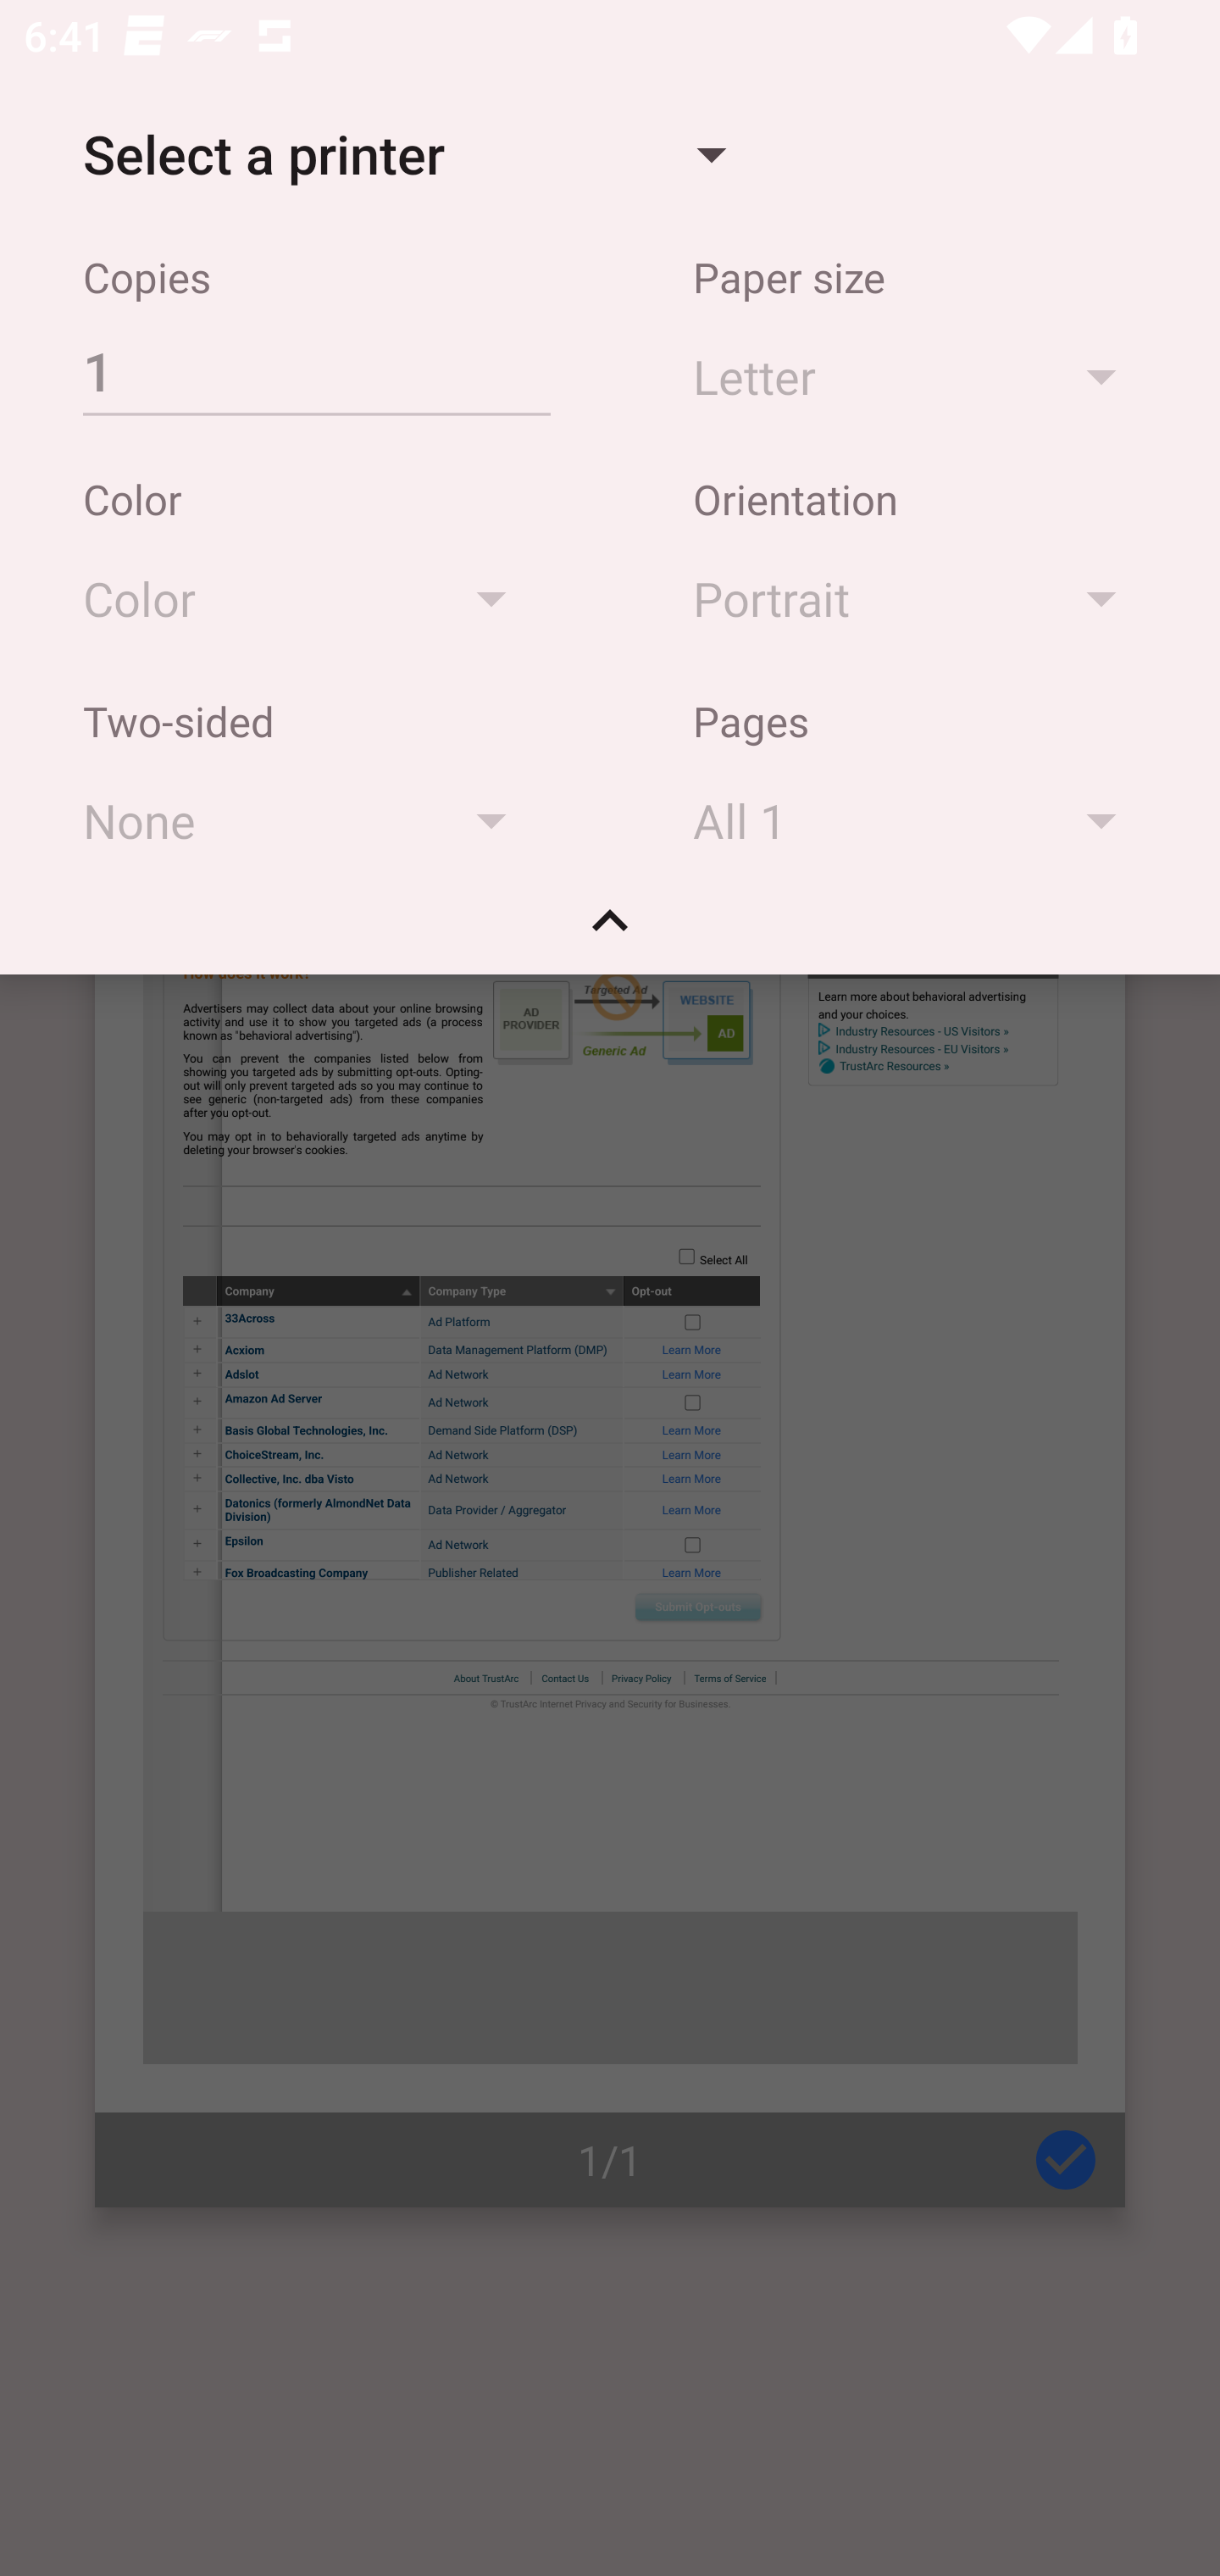 This screenshot has width=1220, height=2576. What do you see at coordinates (403, 154) in the screenshot?
I see `Select a printer` at bounding box center [403, 154].